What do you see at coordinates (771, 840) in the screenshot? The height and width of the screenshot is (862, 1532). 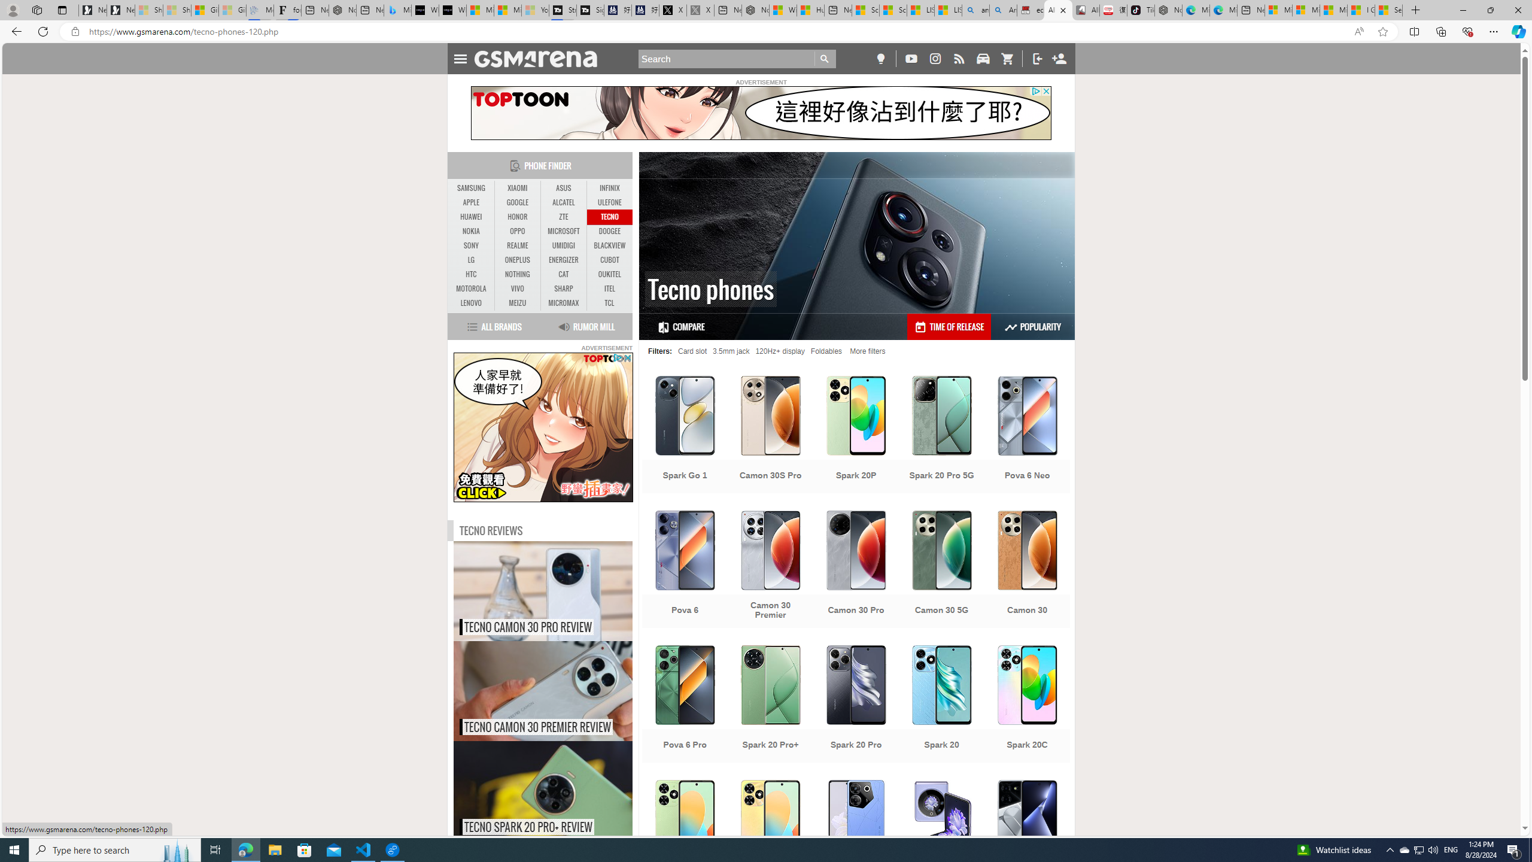 I see `Pop 8` at bounding box center [771, 840].